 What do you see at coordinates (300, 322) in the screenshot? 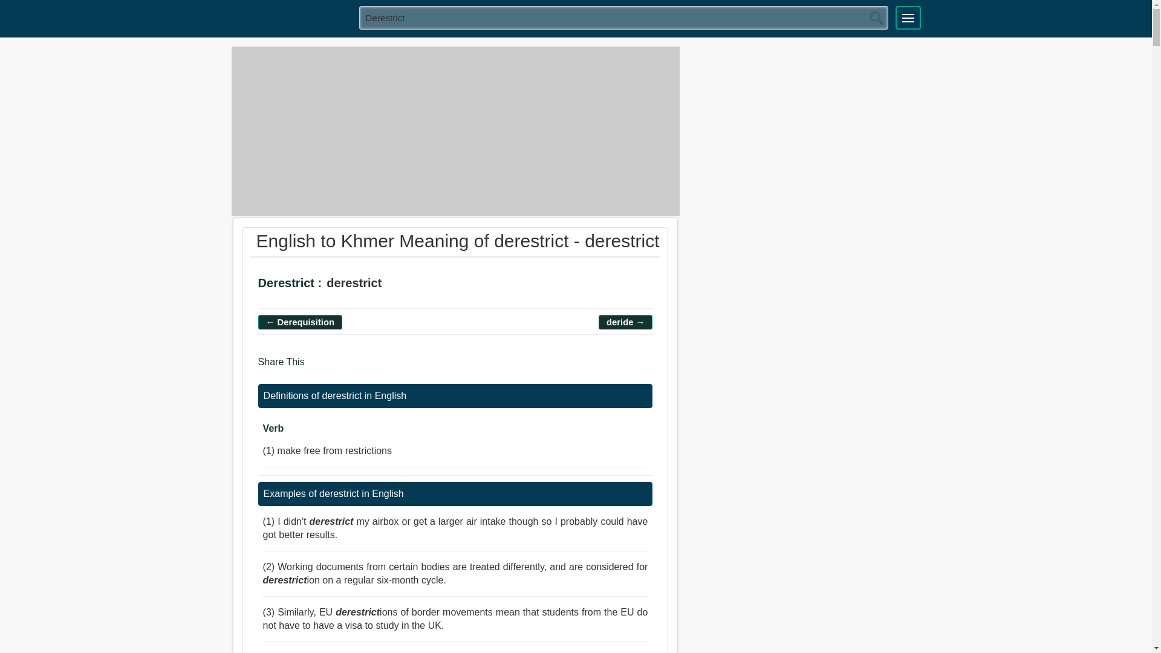
I see `English to Khmer meaning of derequisition` at bounding box center [300, 322].